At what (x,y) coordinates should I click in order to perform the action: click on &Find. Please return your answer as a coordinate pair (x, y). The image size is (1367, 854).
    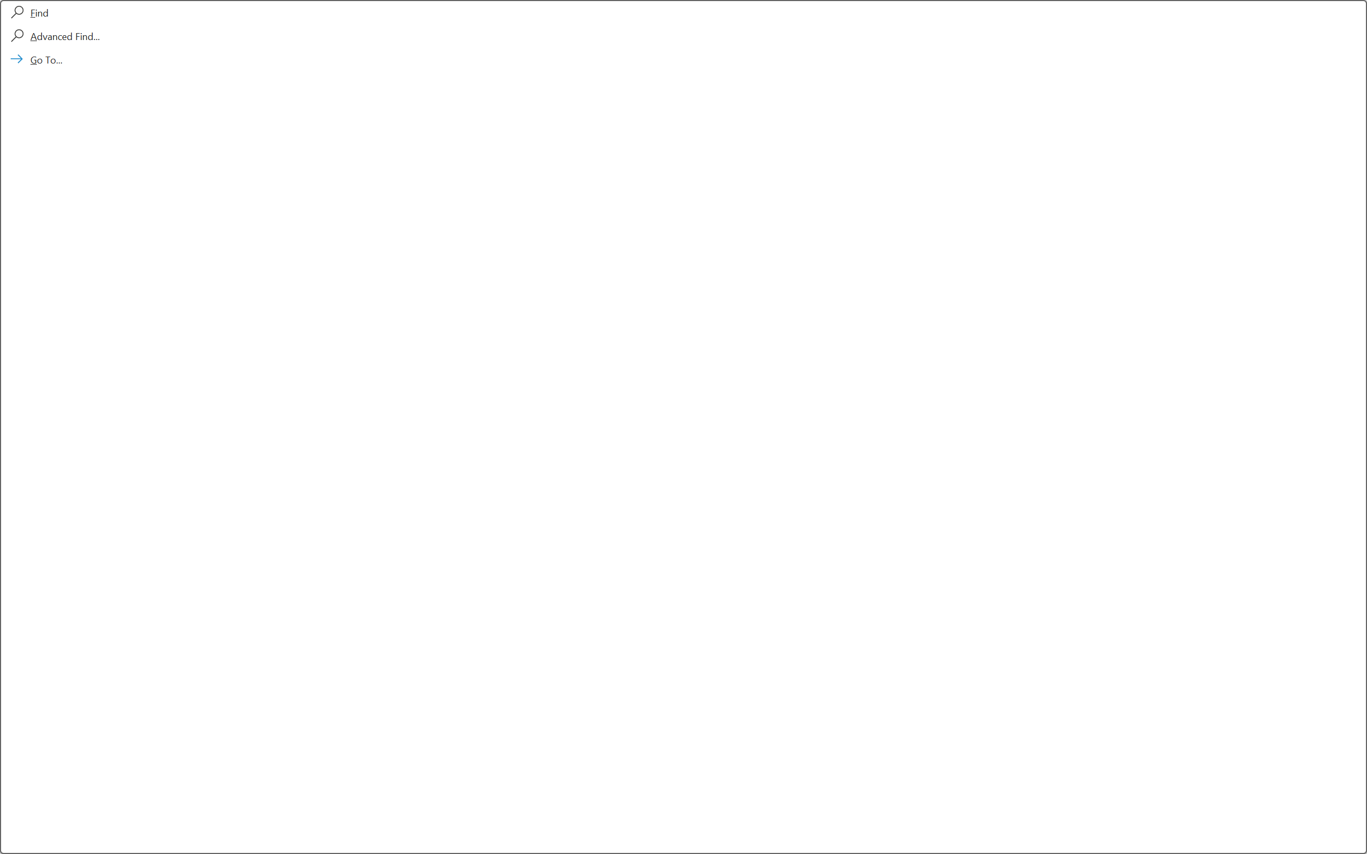
    Looking at the image, I should click on (683, 427).